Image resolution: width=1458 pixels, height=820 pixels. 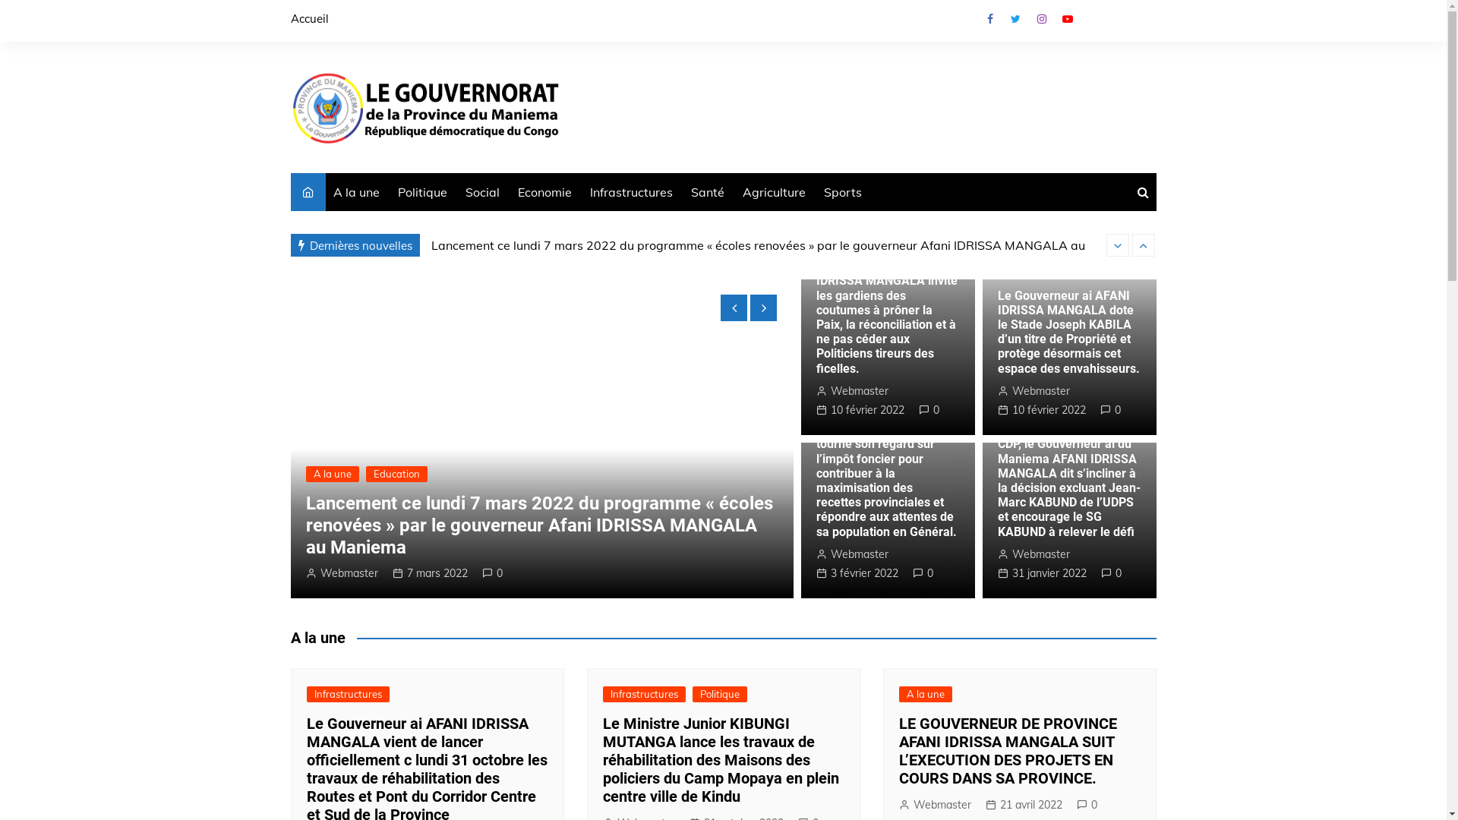 I want to click on Vimeo, so click(x=1144, y=23).